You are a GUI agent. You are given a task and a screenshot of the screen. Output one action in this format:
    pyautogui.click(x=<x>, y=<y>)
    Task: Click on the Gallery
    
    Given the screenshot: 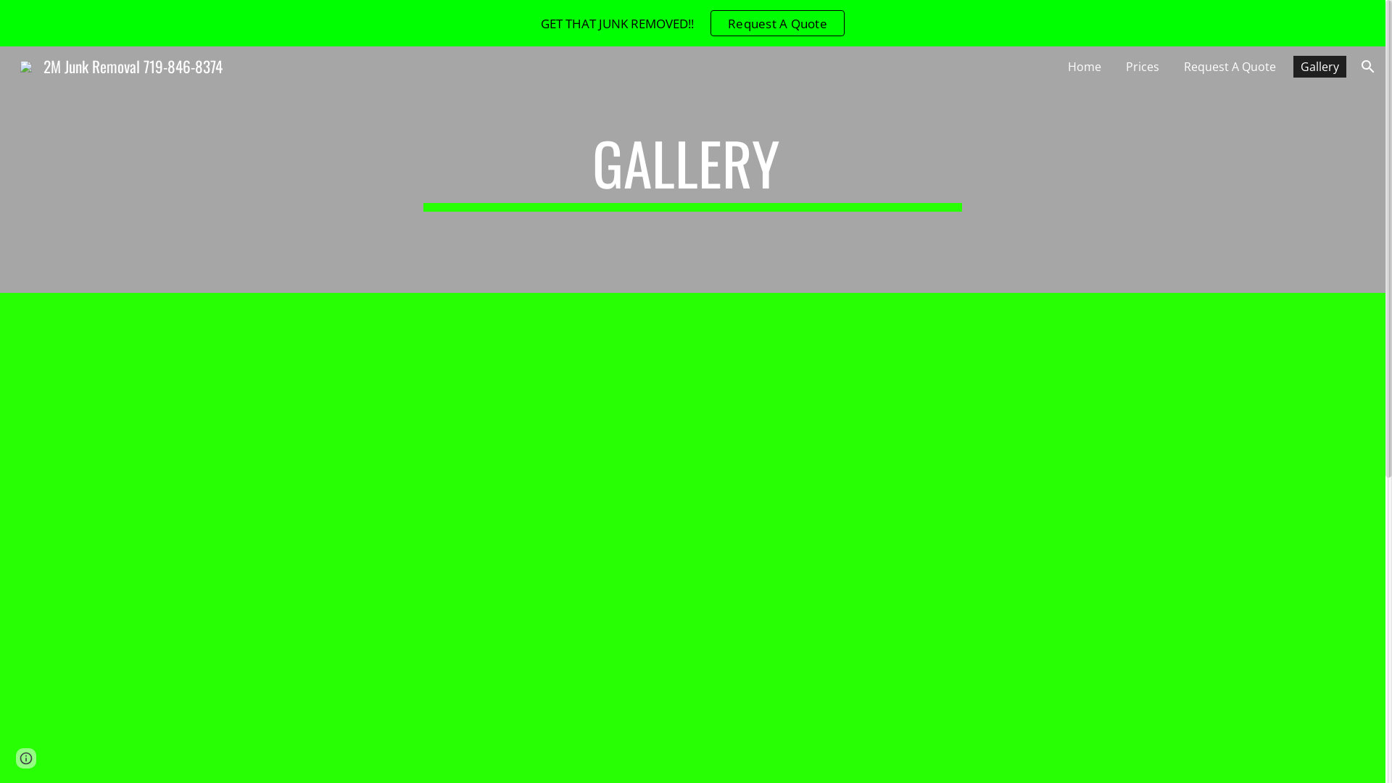 What is the action you would take?
    pyautogui.click(x=1319, y=67)
    